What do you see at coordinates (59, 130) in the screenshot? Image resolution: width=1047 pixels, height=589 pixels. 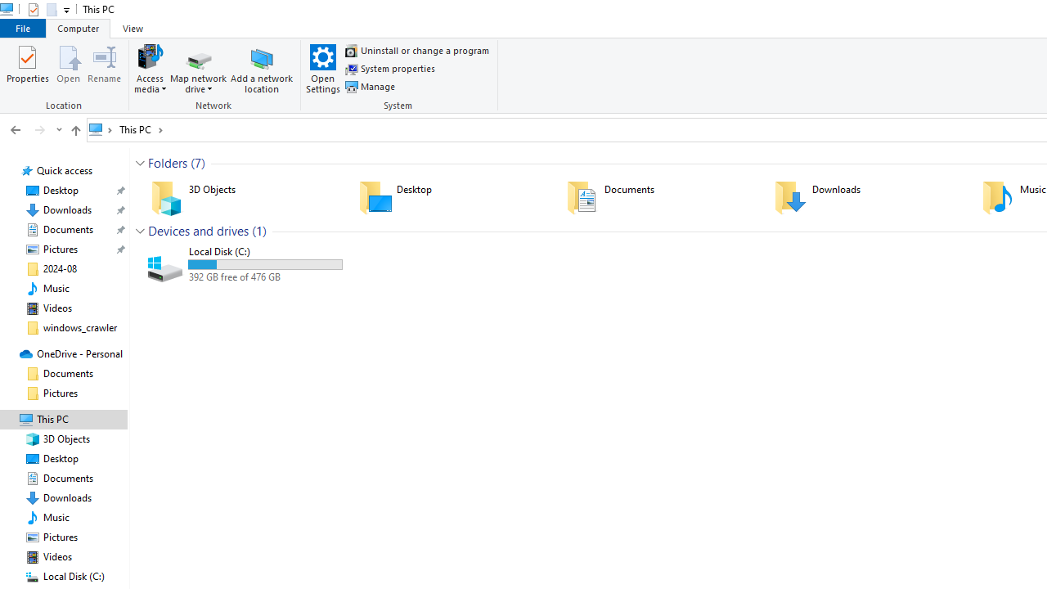 I see `Recent locations` at bounding box center [59, 130].